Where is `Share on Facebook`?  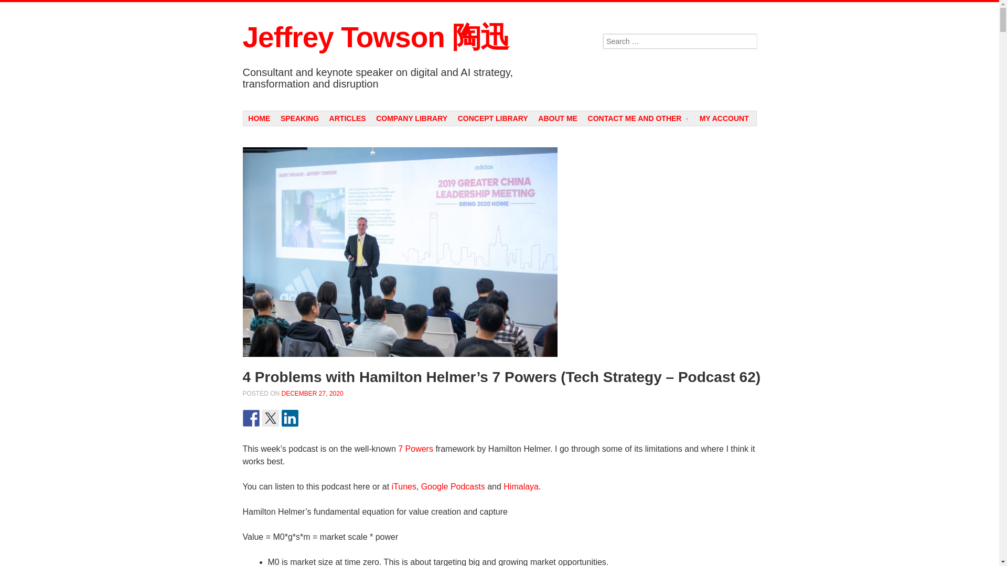 Share on Facebook is located at coordinates (251, 418).